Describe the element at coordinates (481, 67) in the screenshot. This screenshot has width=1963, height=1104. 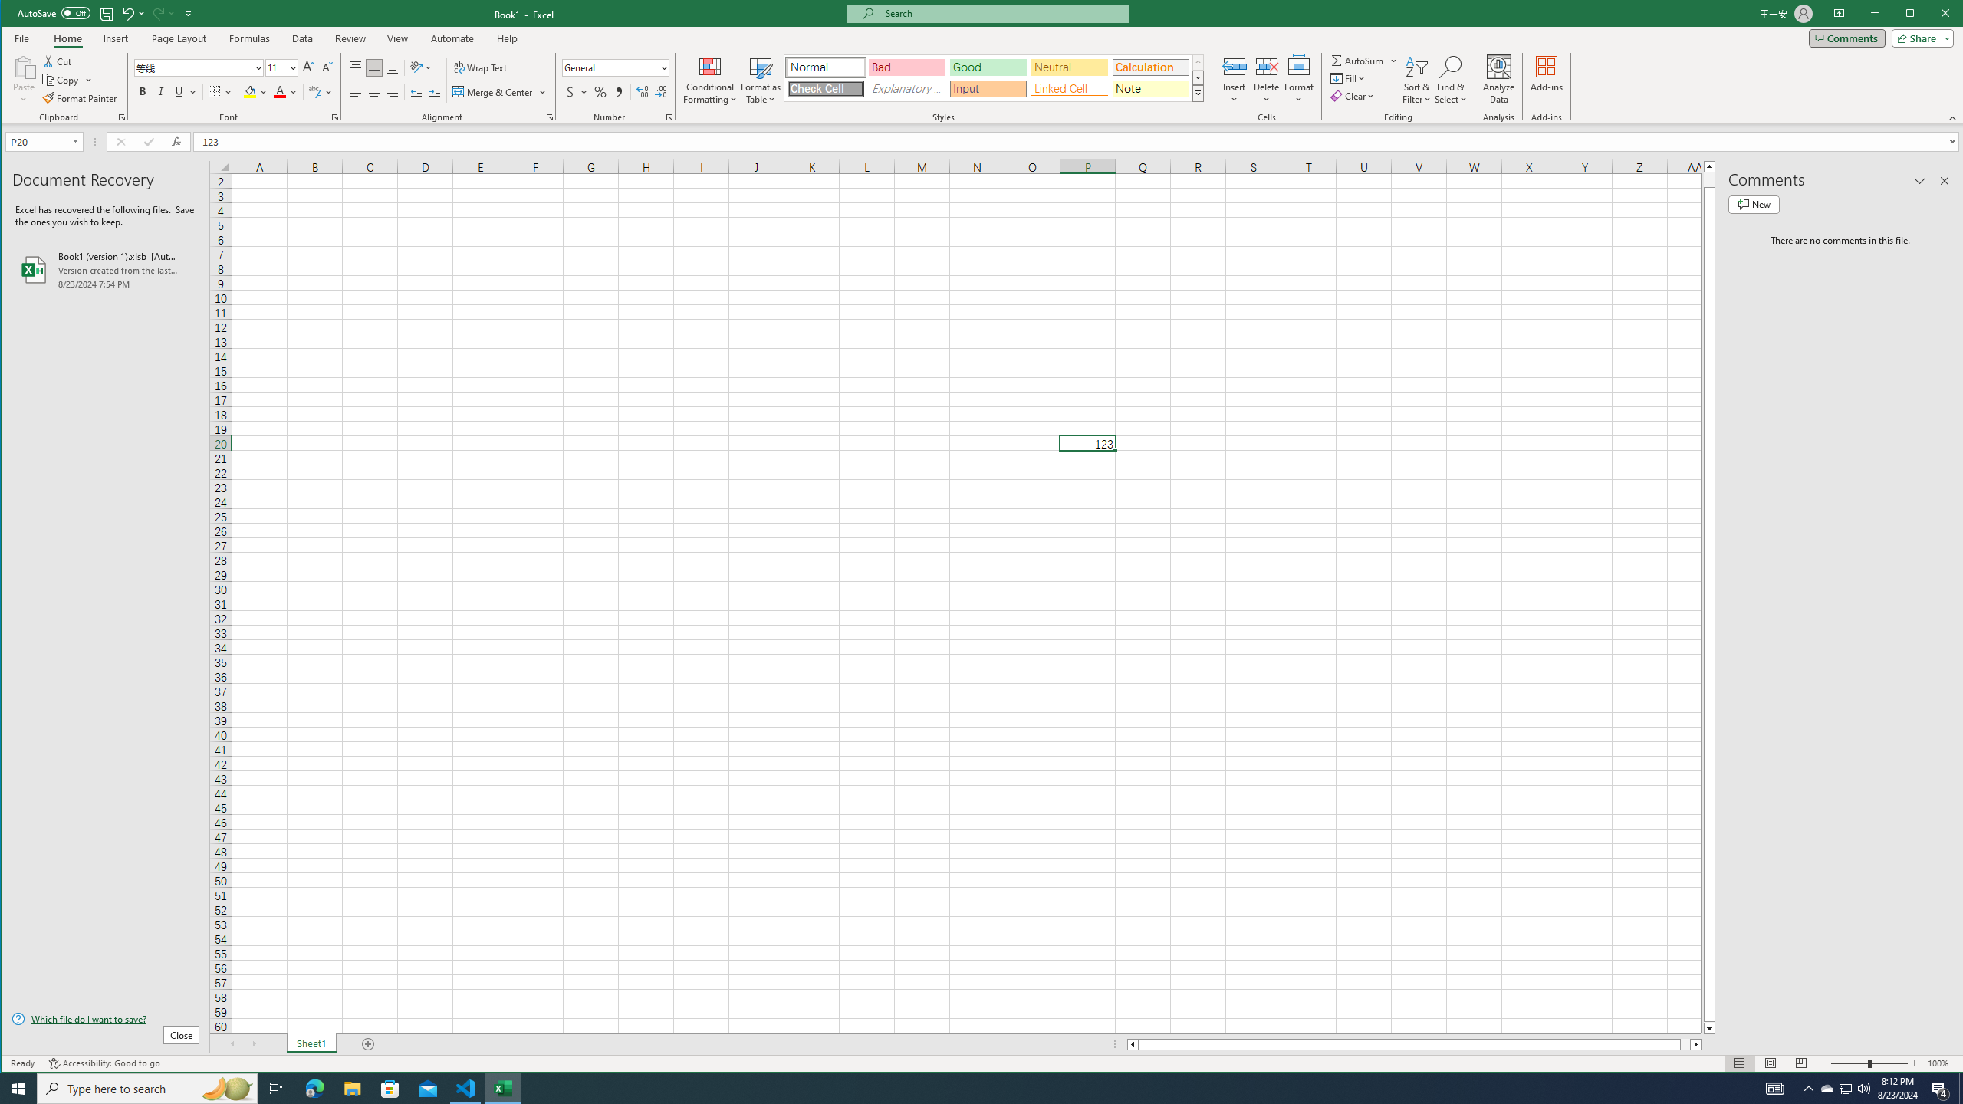
I see `Wrap Text` at that location.